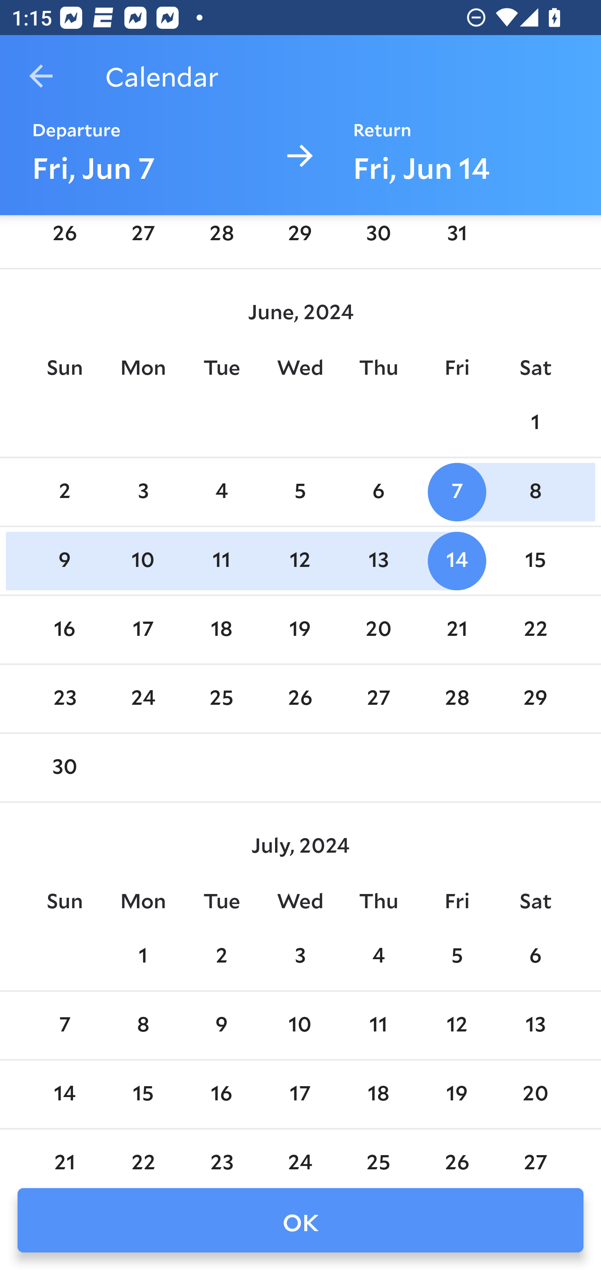 This screenshot has height=1270, width=601. Describe the element at coordinates (143, 1152) in the screenshot. I see `22` at that location.